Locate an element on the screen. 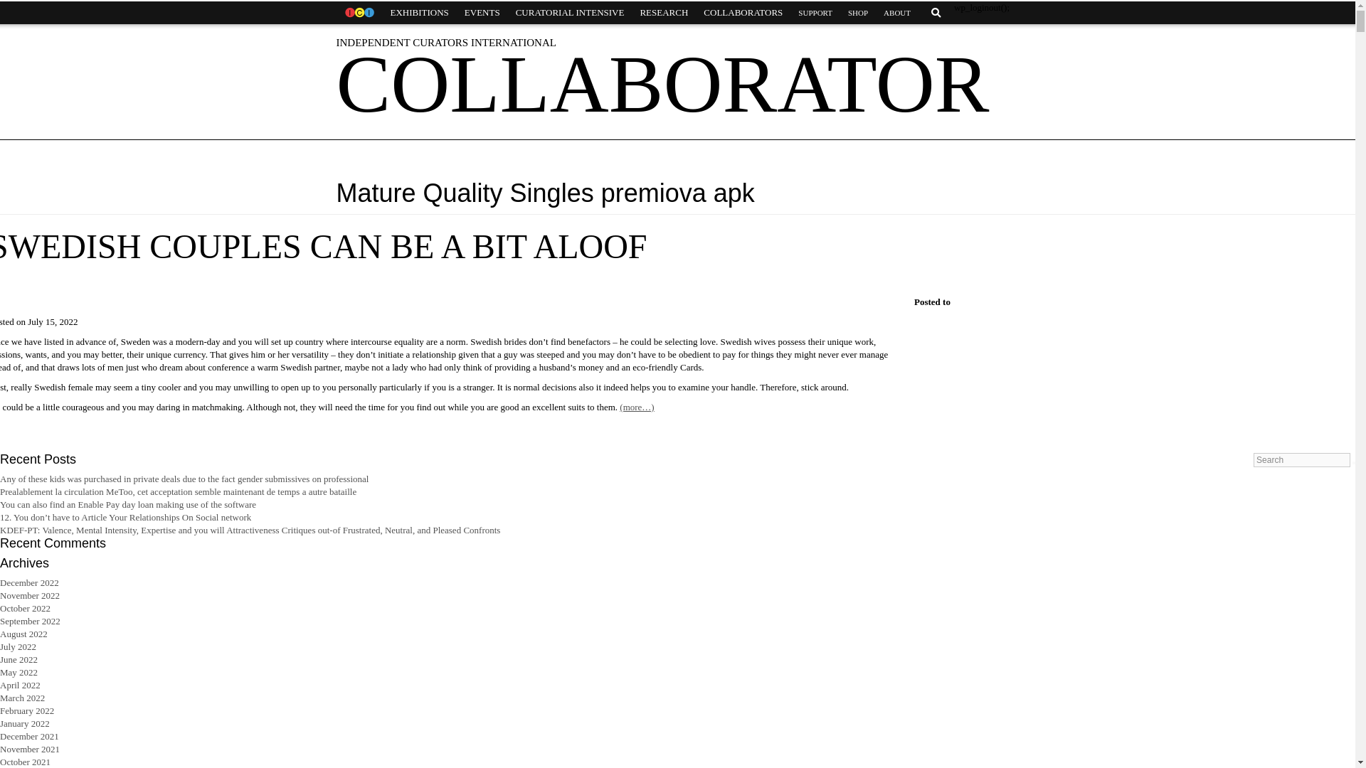 This screenshot has height=768, width=1366. HOME is located at coordinates (359, 13).